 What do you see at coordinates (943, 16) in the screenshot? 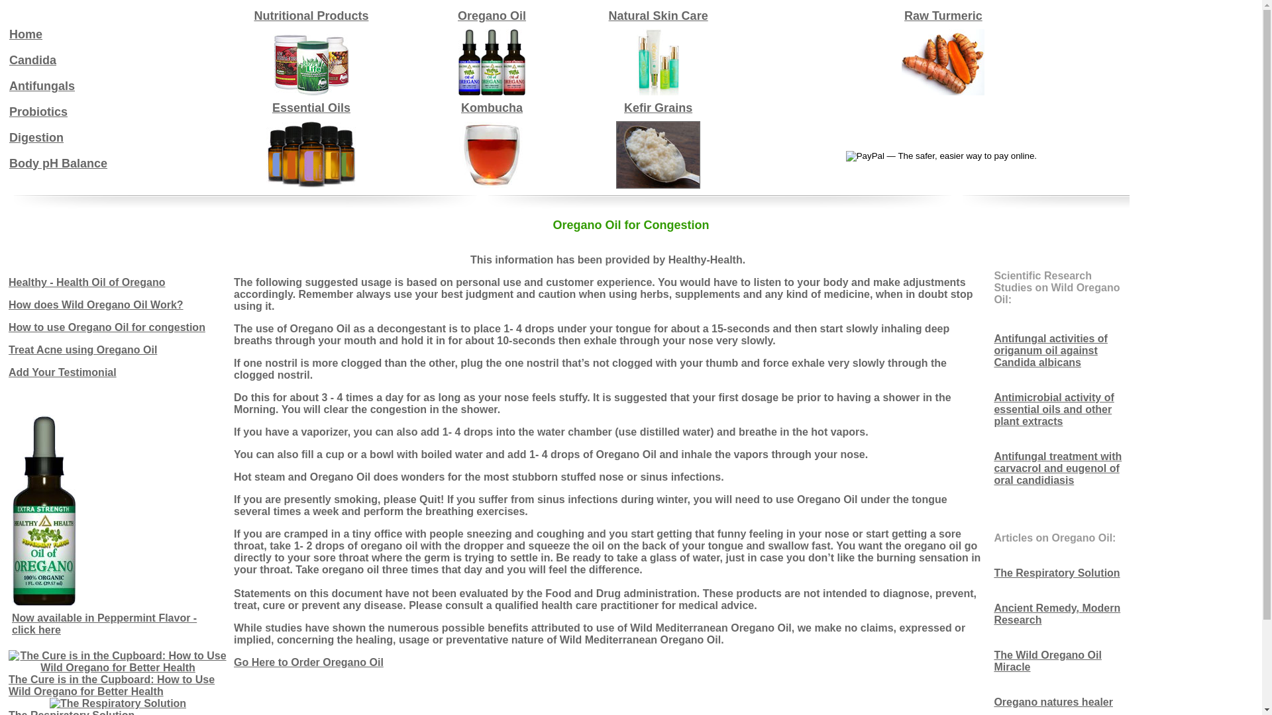
I see `Raw Turmeric` at bounding box center [943, 16].